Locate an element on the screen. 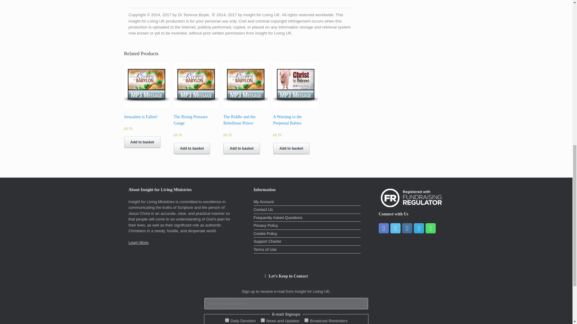 Image resolution: width=577 pixels, height=324 pixels. Insight for Living UK Instagram is located at coordinates (407, 228).